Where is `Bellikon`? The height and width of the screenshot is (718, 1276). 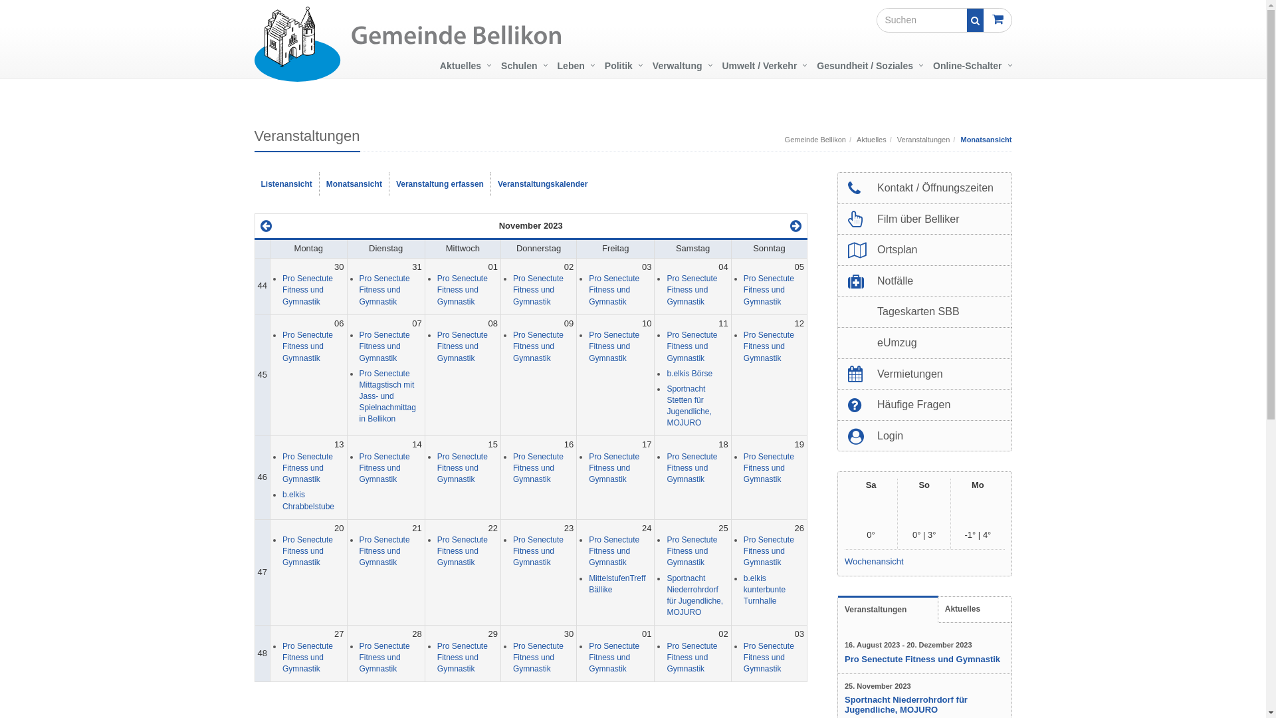 Bellikon is located at coordinates (287, 41).